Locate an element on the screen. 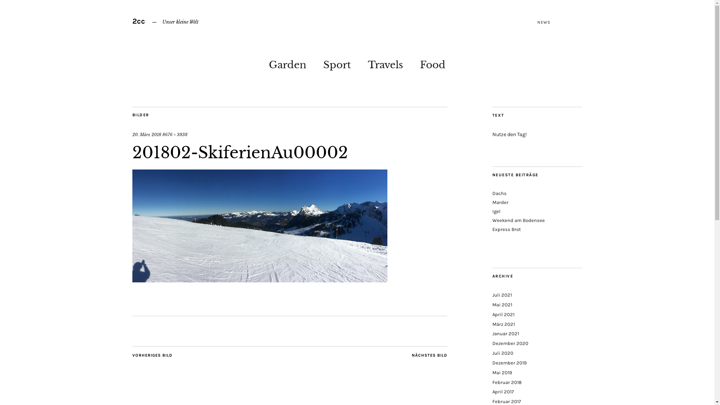  2cc is located at coordinates (138, 21).